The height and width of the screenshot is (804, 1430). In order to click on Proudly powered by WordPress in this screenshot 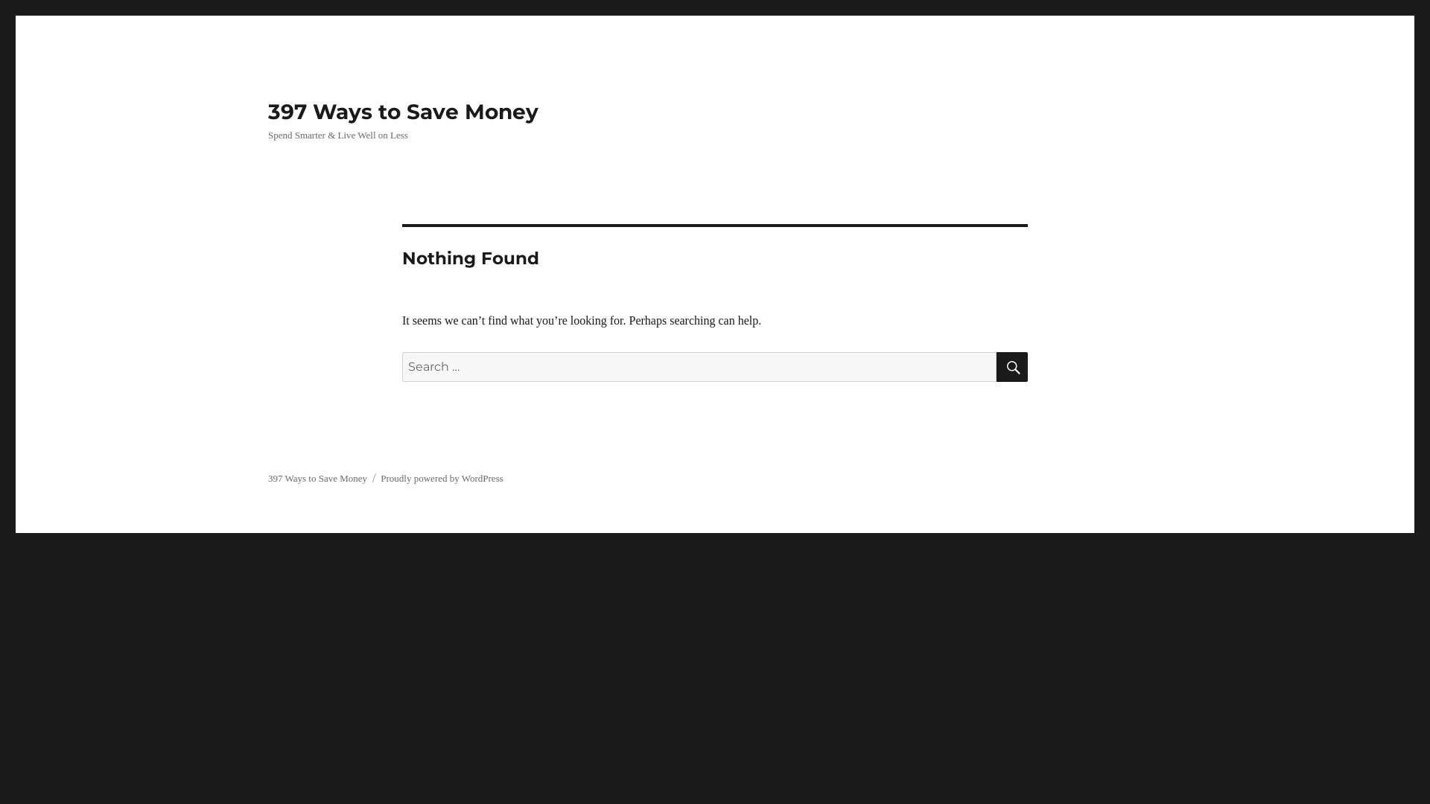, I will do `click(442, 478)`.